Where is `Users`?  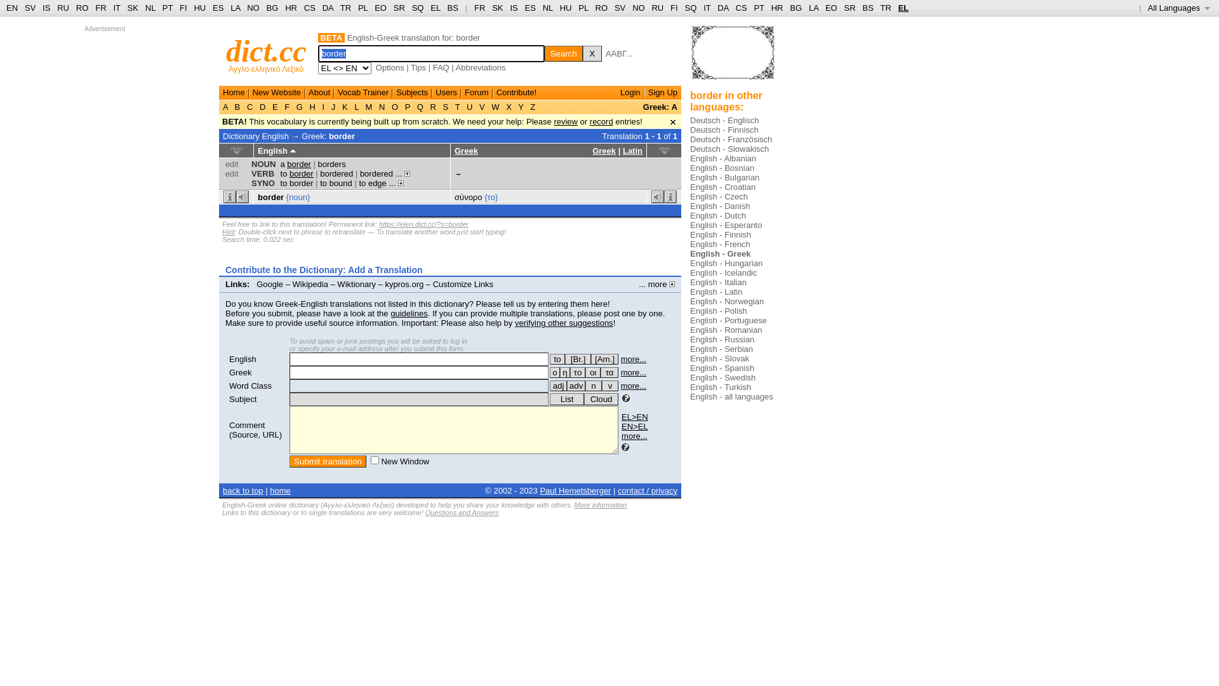
Users is located at coordinates (446, 93).